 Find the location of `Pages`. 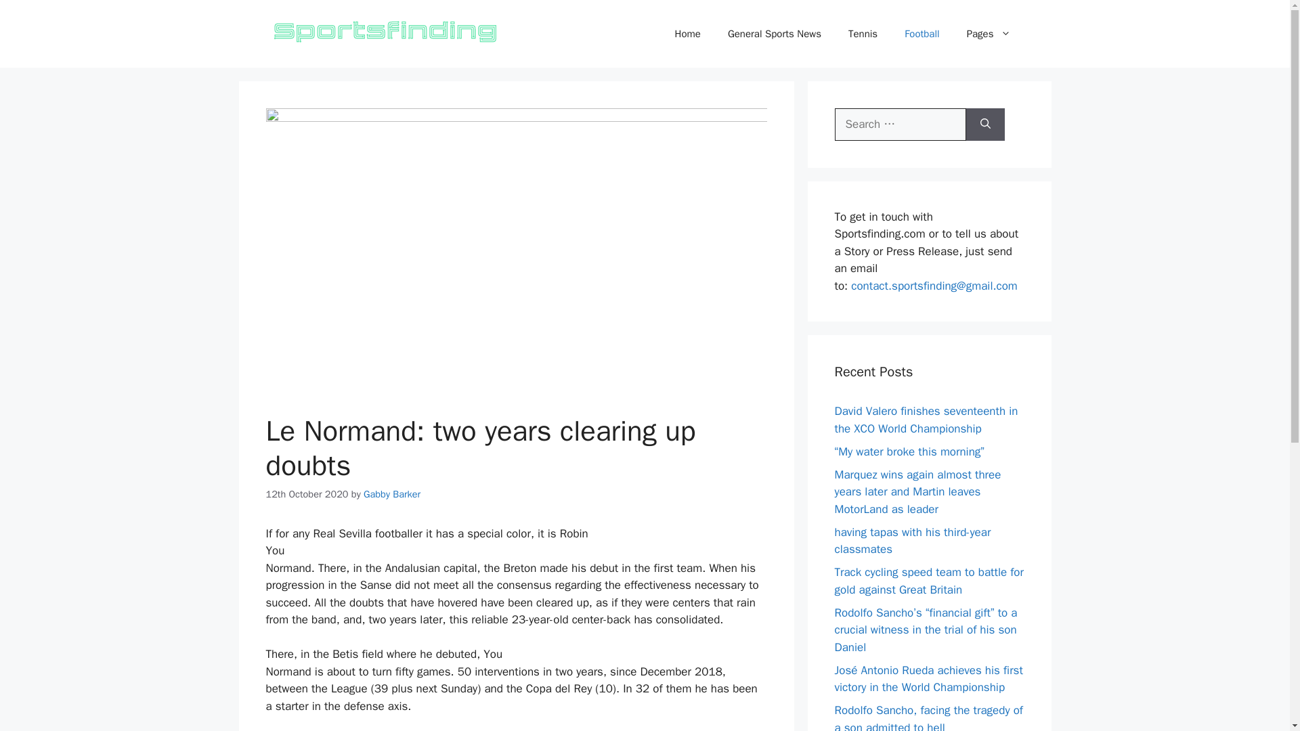

Pages is located at coordinates (989, 34).